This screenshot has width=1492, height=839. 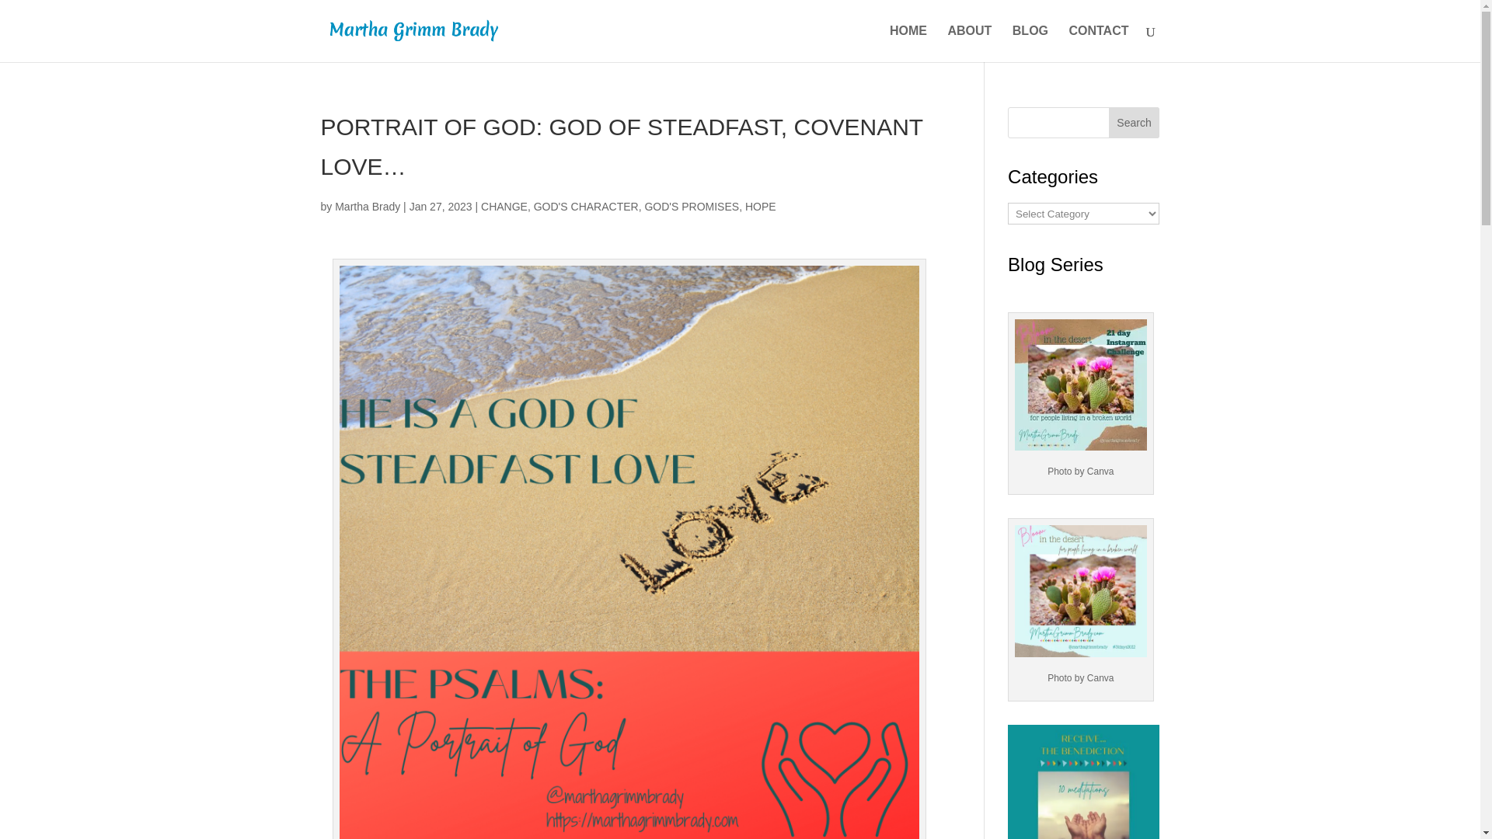 I want to click on GOD'S PROMISES, so click(x=692, y=207).